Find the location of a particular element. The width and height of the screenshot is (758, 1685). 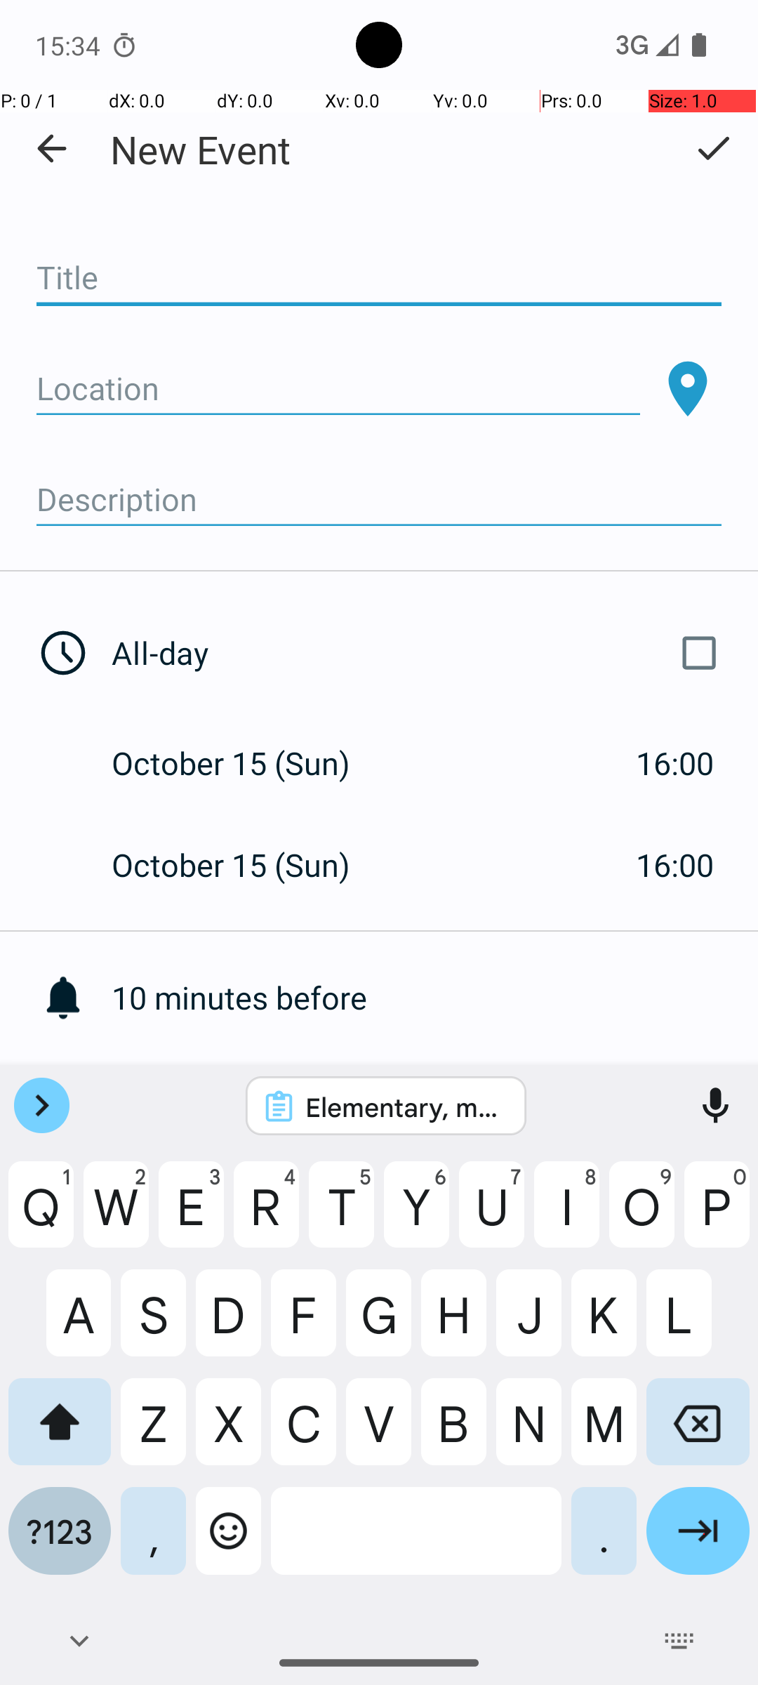

Elementary, my dear Watson. is located at coordinates (404, 1106).